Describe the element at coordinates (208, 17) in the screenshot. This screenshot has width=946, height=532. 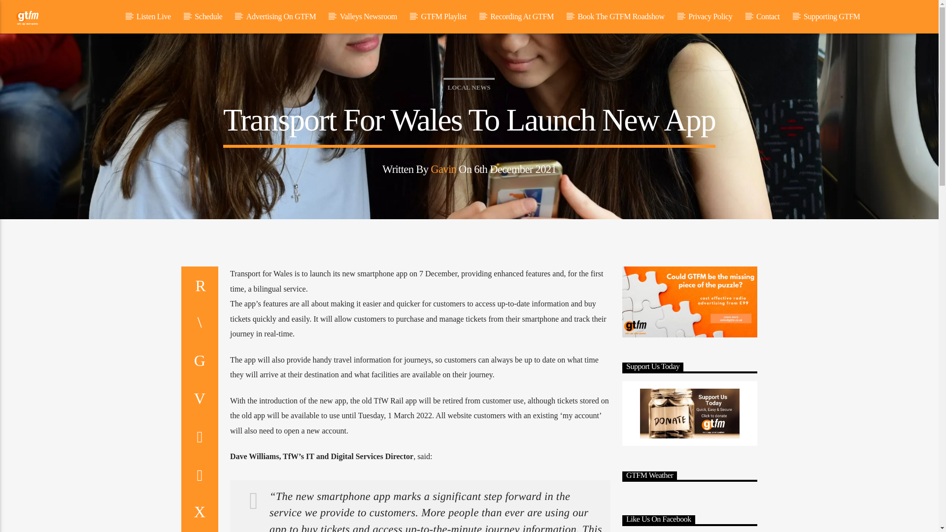
I see `Schedule` at that location.